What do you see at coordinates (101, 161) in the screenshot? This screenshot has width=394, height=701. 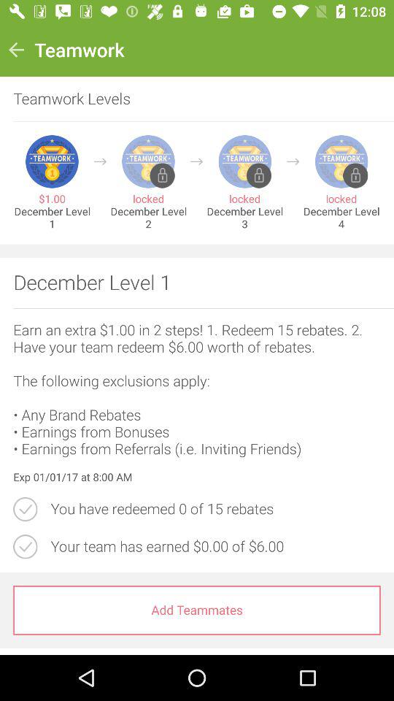 I see `open item above december level 1 item` at bounding box center [101, 161].